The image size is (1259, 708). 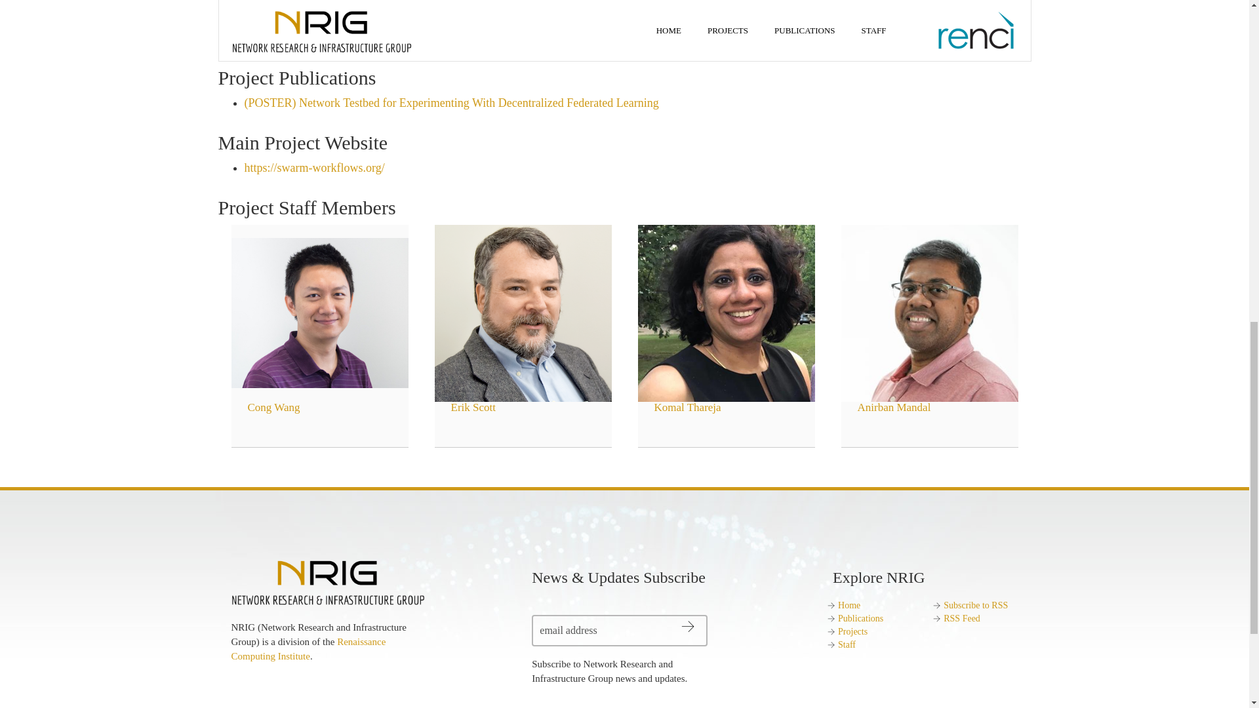 I want to click on RSS Feed, so click(x=961, y=619).